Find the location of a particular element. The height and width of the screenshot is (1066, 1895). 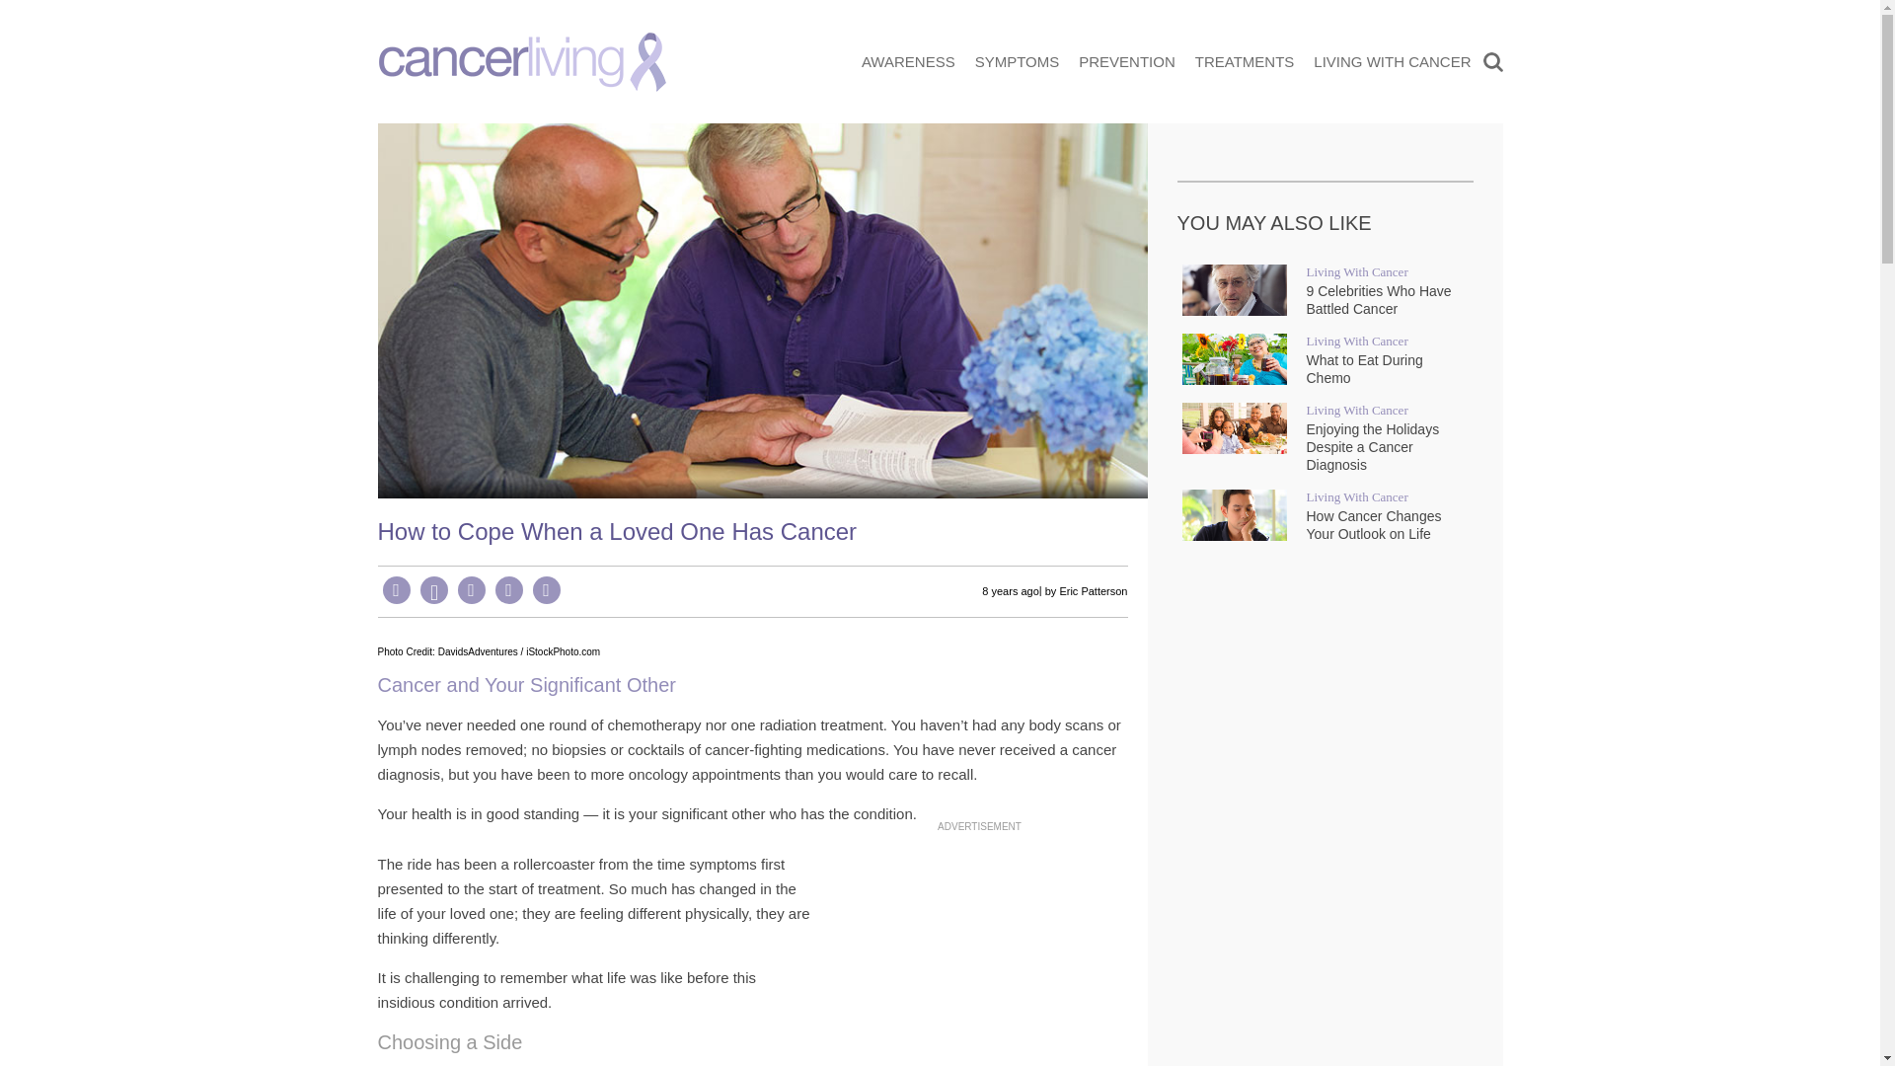

Eric Patterson is located at coordinates (1094, 591).